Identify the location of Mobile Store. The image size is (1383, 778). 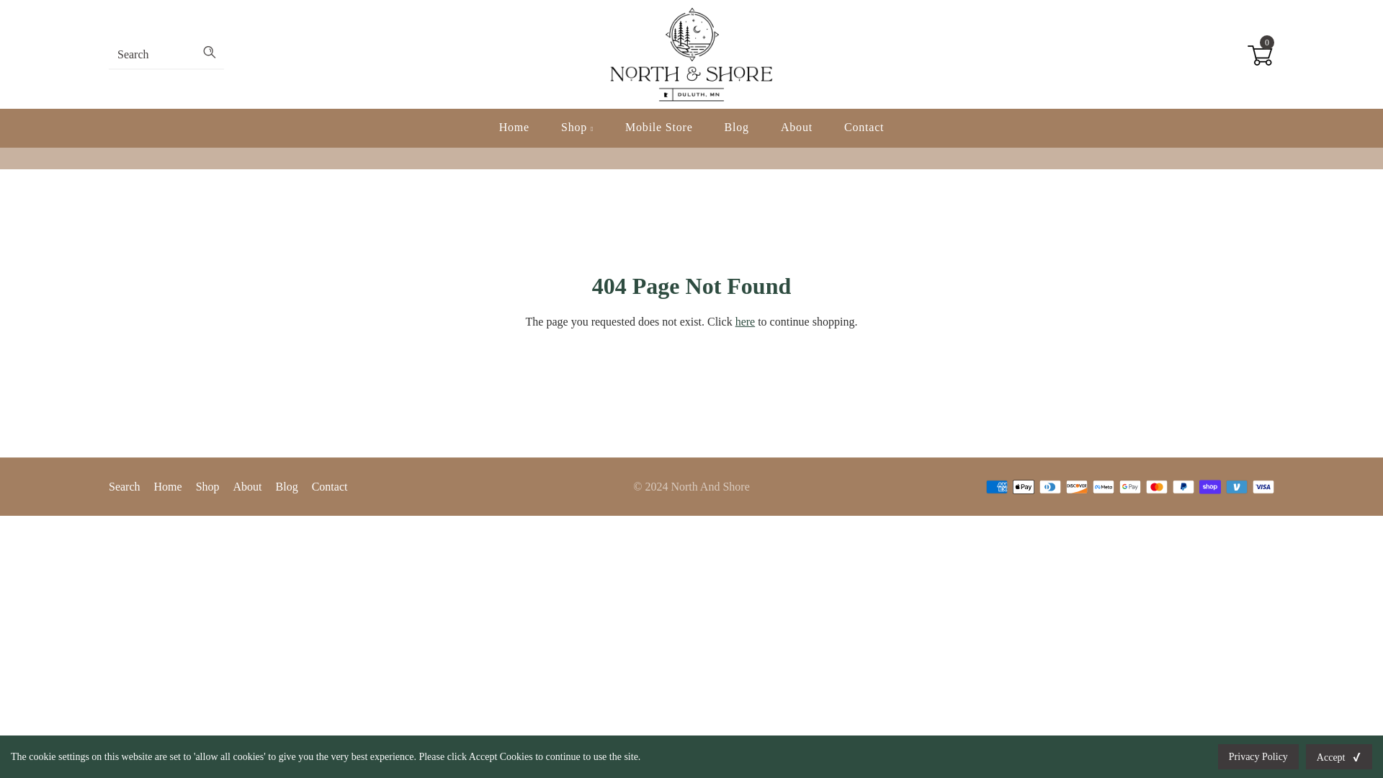
(658, 128).